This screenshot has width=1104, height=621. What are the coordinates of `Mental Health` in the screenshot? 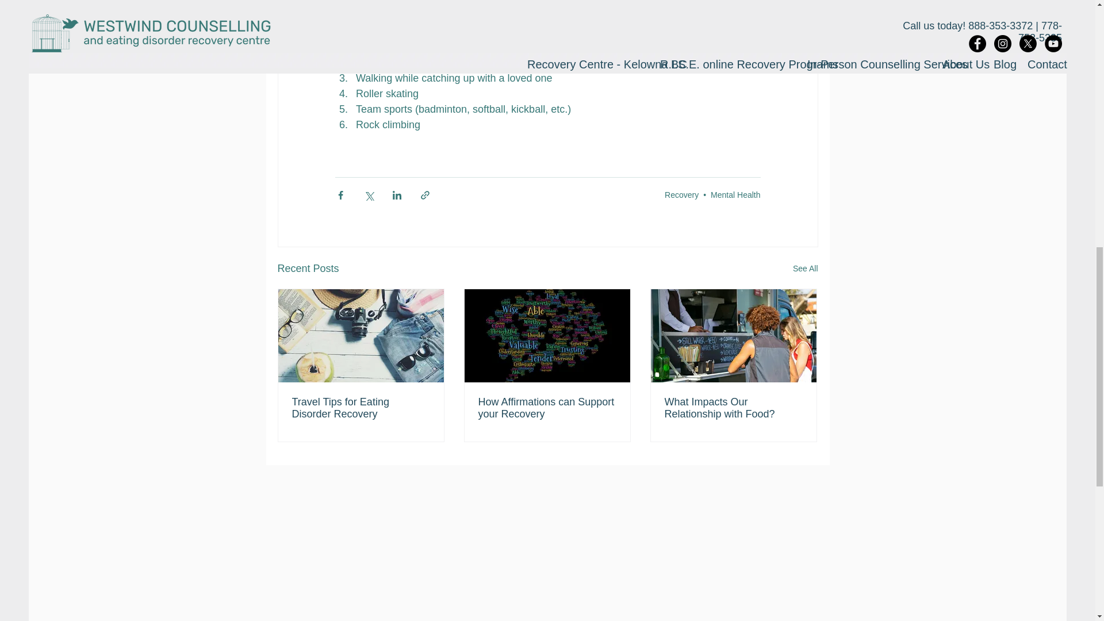 It's located at (735, 194).